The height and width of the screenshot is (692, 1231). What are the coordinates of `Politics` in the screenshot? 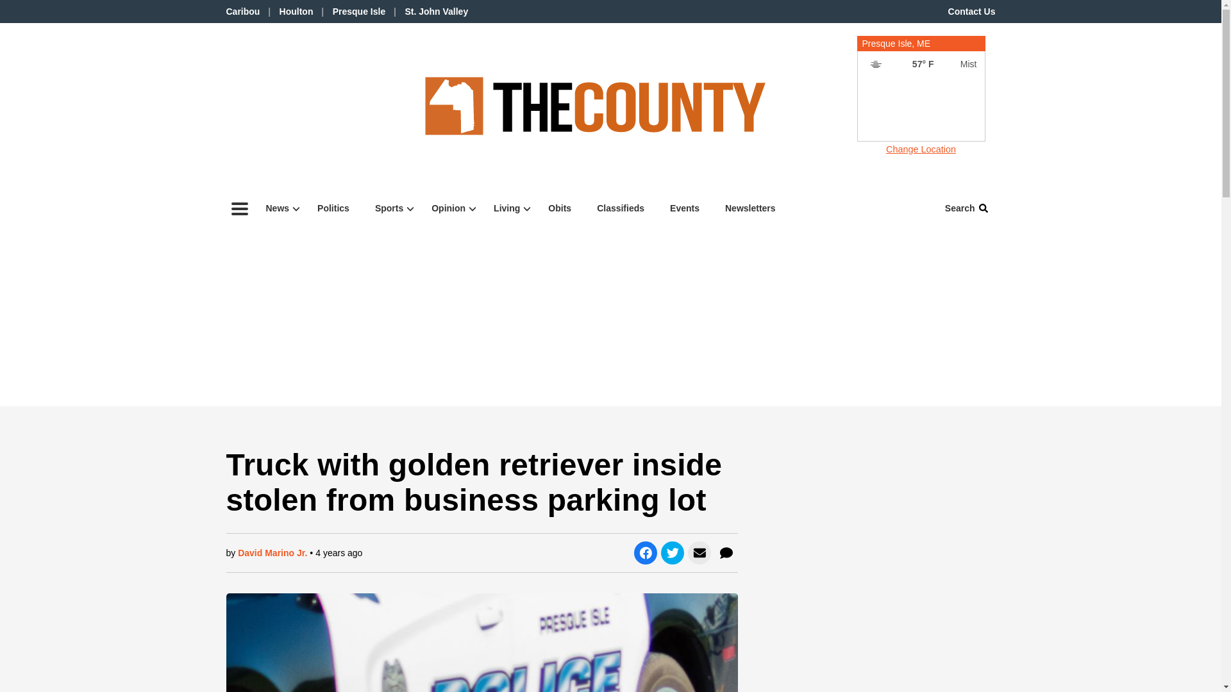 It's located at (333, 208).